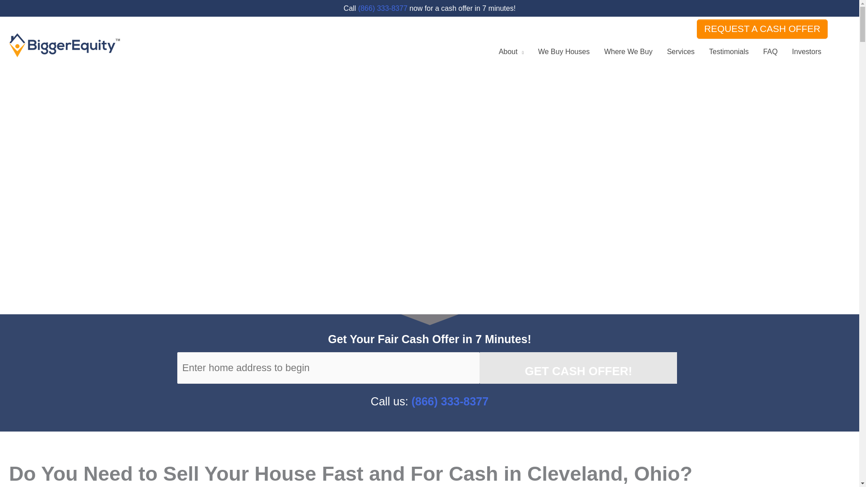 The width and height of the screenshot is (866, 487). I want to click on We Buy Houses, so click(563, 51).